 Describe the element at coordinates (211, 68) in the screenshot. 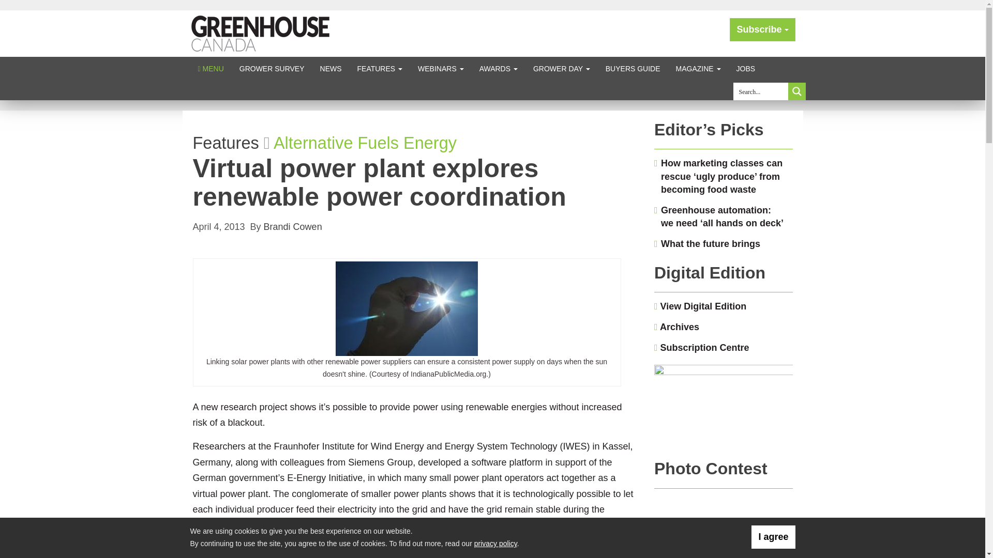

I see `Click to show site navigation` at that location.